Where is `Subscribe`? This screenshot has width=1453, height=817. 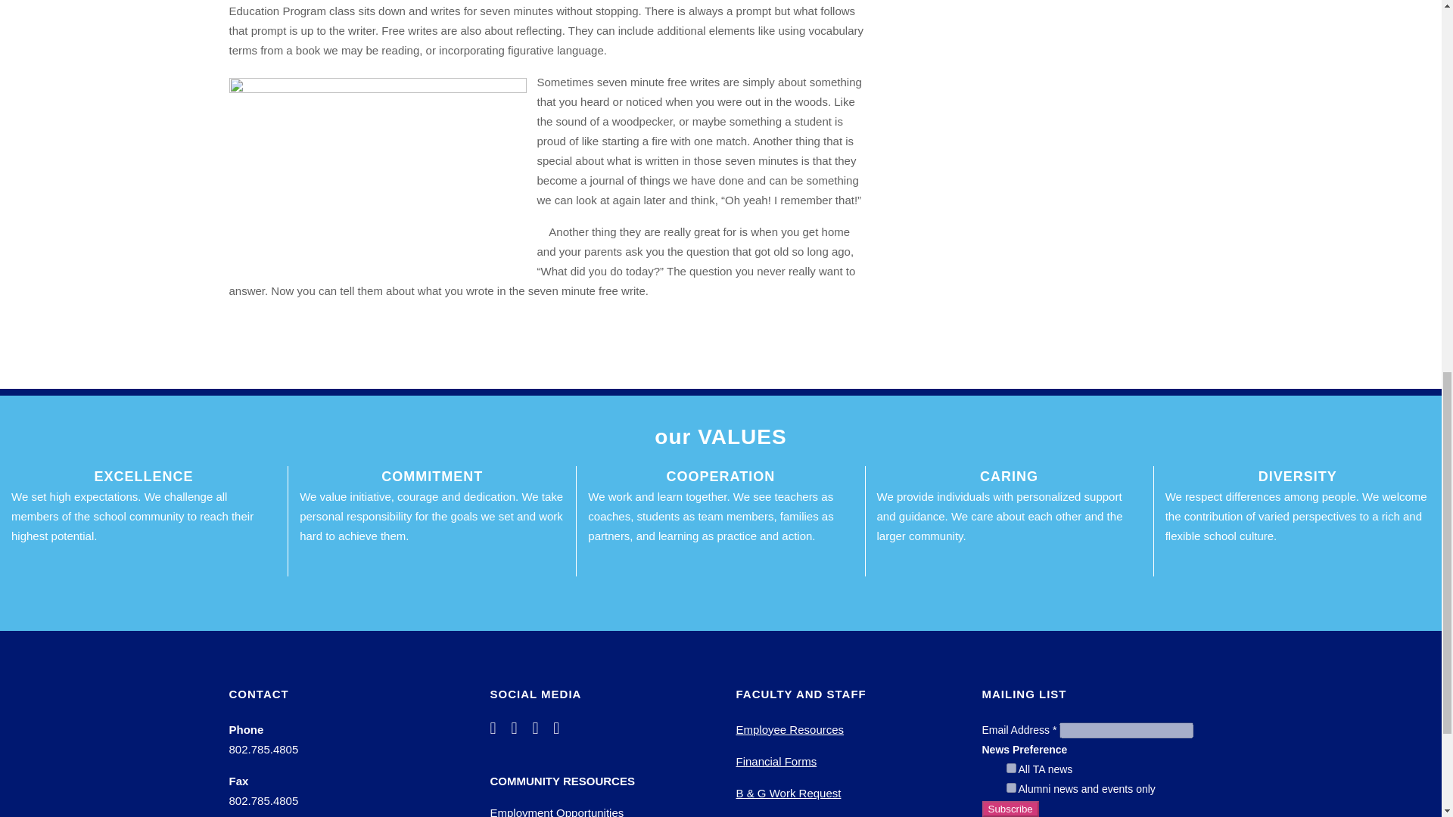
Subscribe is located at coordinates (1010, 809).